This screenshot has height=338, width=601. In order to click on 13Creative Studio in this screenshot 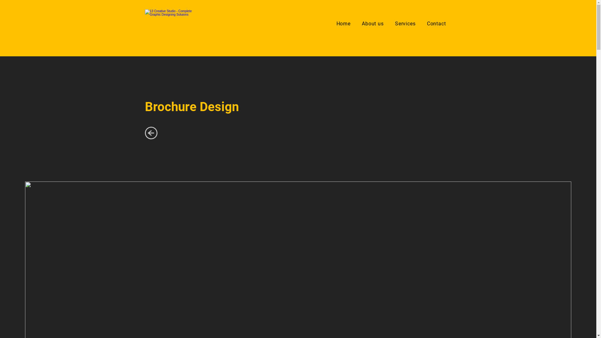, I will do `click(172, 23)`.